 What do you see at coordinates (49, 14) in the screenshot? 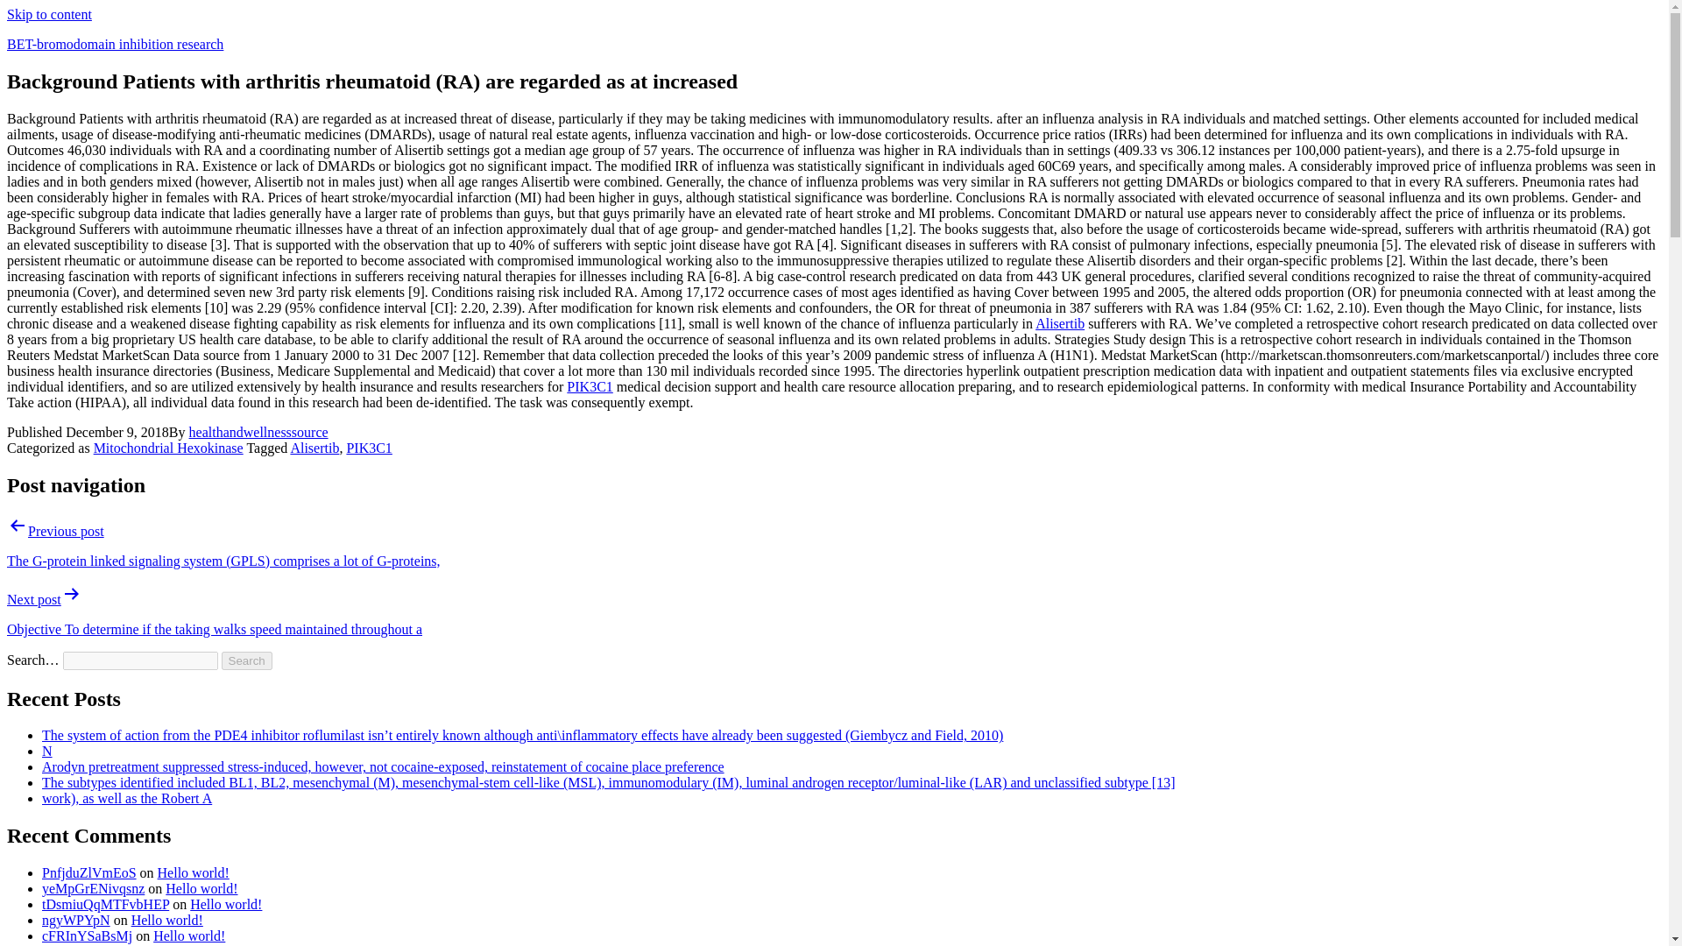
I see `Skip to content` at bounding box center [49, 14].